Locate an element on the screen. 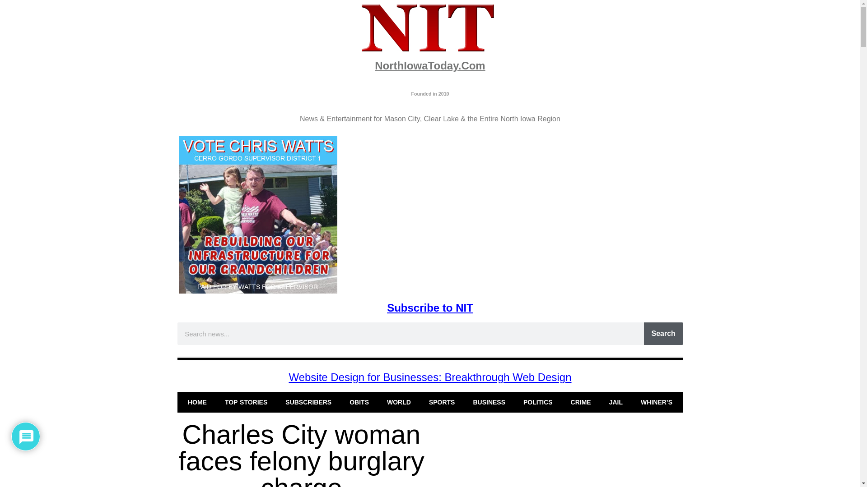 The height and width of the screenshot is (487, 867). SUBSCRIBERS is located at coordinates (308, 402).